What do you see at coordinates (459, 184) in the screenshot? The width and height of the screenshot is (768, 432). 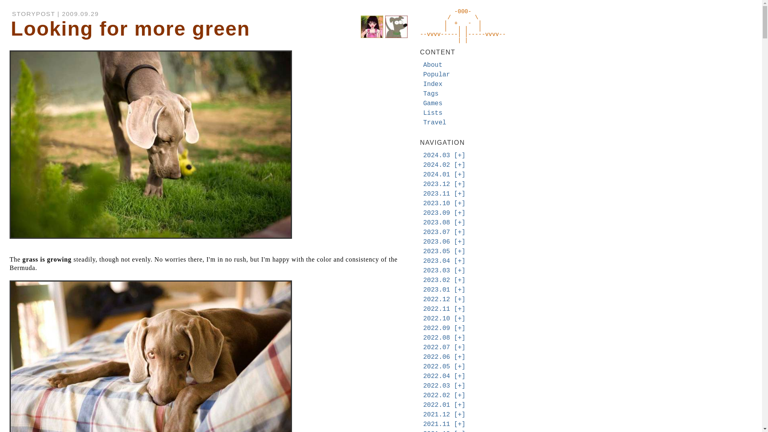 I see `Slideshow` at bounding box center [459, 184].